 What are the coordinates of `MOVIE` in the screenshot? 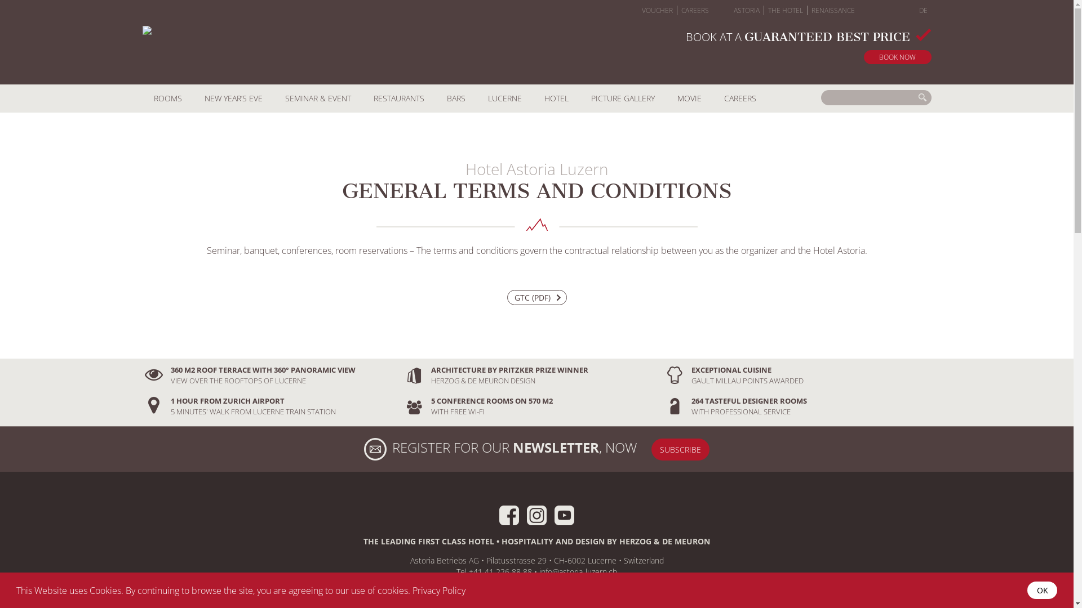 It's located at (690, 99).